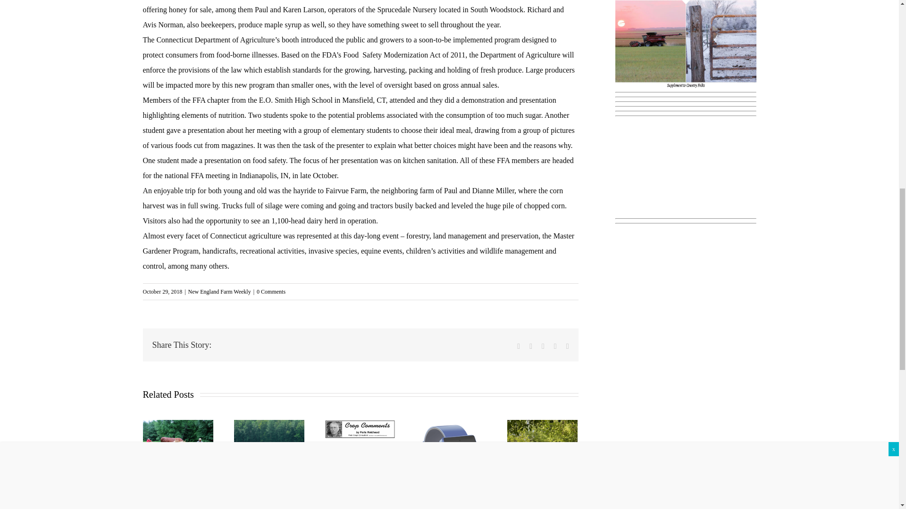 This screenshot has width=906, height=509. What do you see at coordinates (269, 455) in the screenshot?
I see `Cover crops in cold climates a decades-long study for Darby` at bounding box center [269, 455].